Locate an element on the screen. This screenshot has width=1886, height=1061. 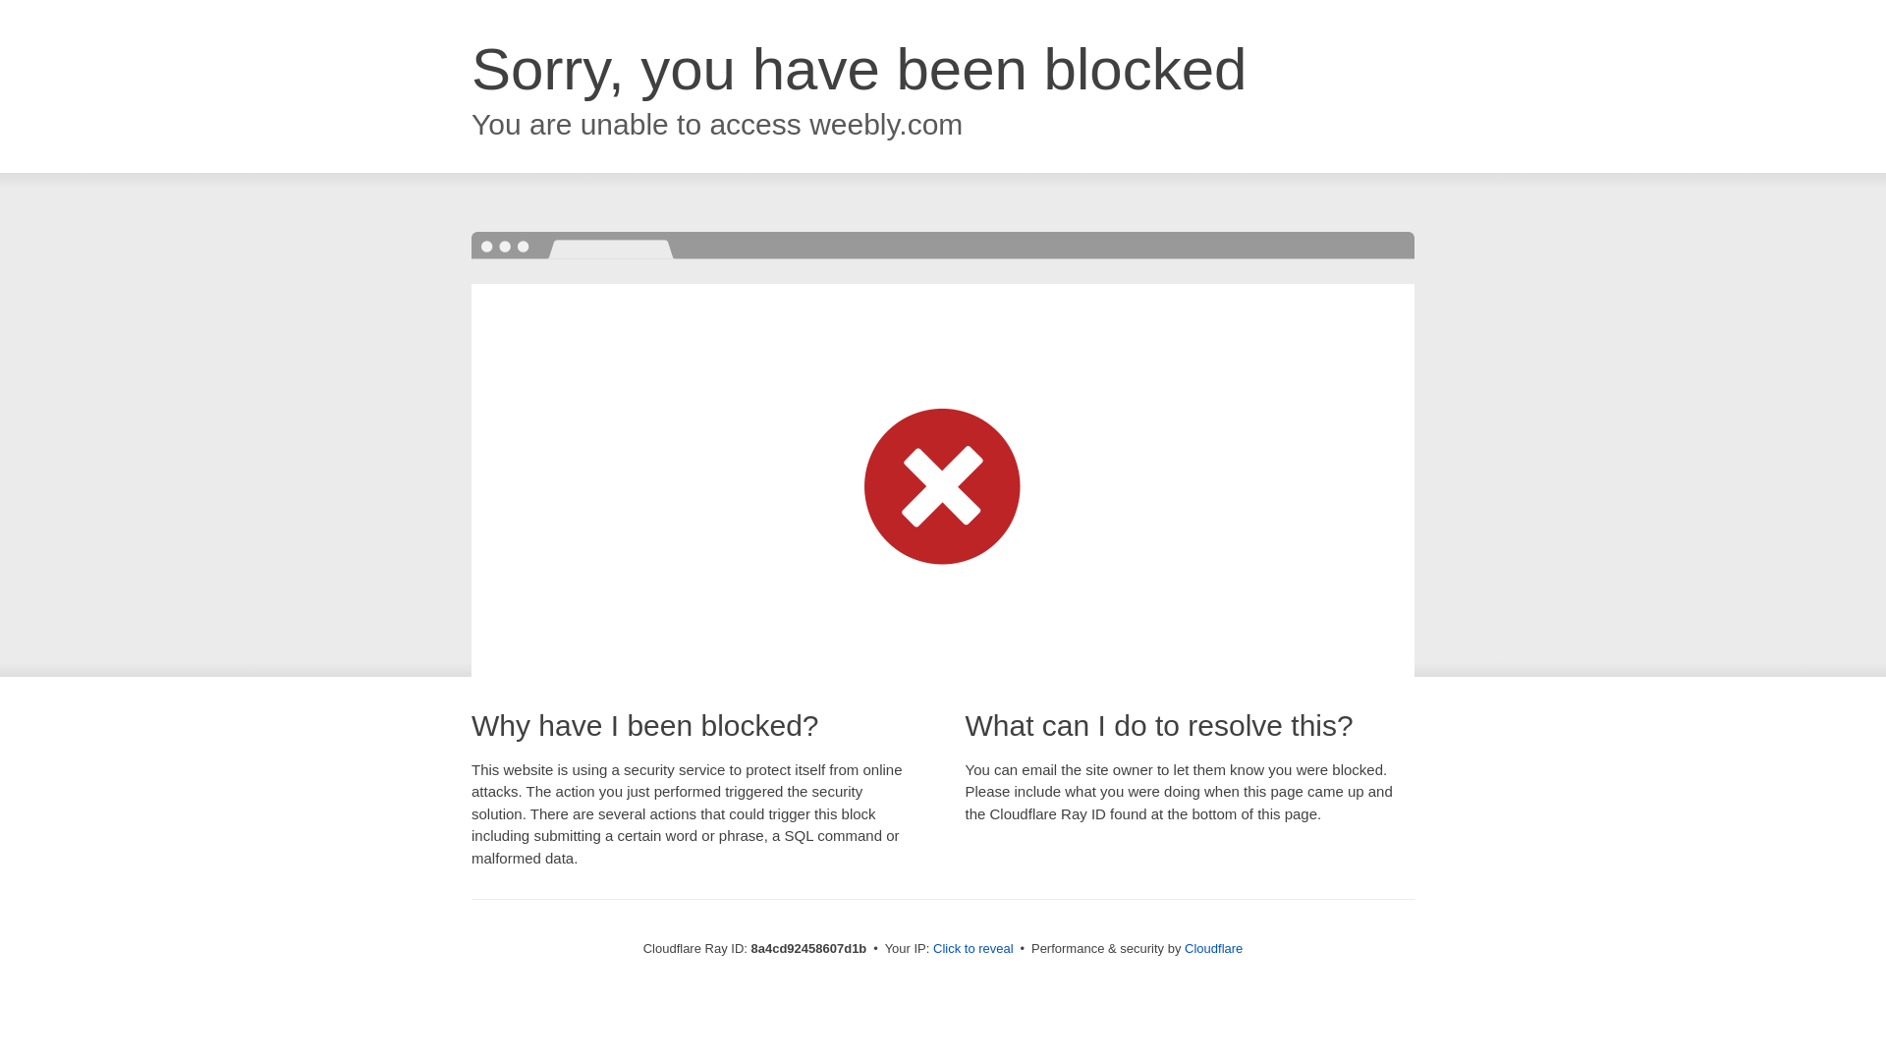
Click to reveal is located at coordinates (973, 949).